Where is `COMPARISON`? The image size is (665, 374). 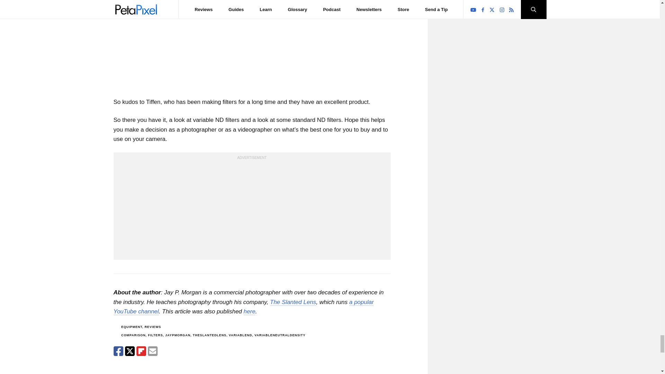 COMPARISON is located at coordinates (133, 335).